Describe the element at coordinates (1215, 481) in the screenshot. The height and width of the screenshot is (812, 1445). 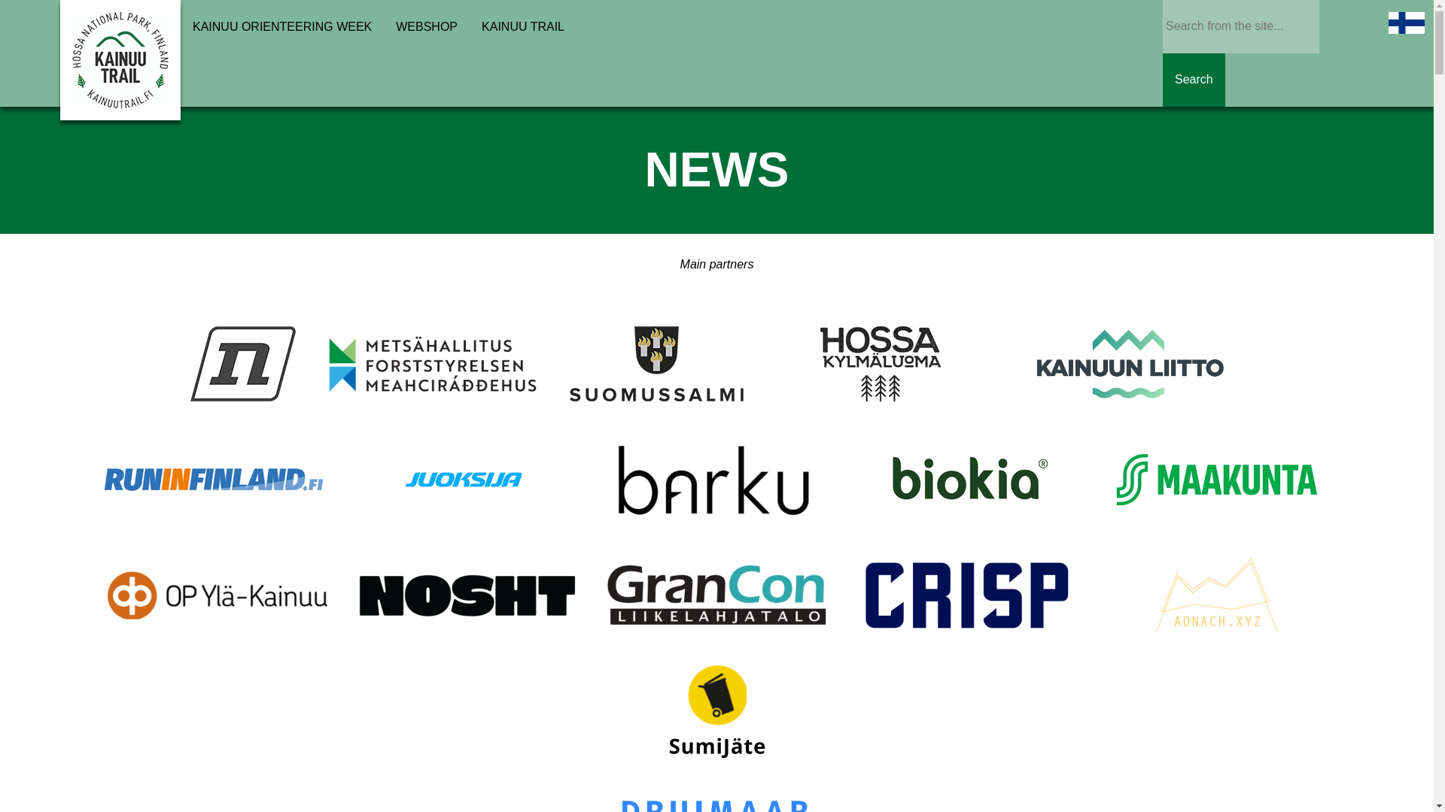
I see `S-Maakunta` at that location.